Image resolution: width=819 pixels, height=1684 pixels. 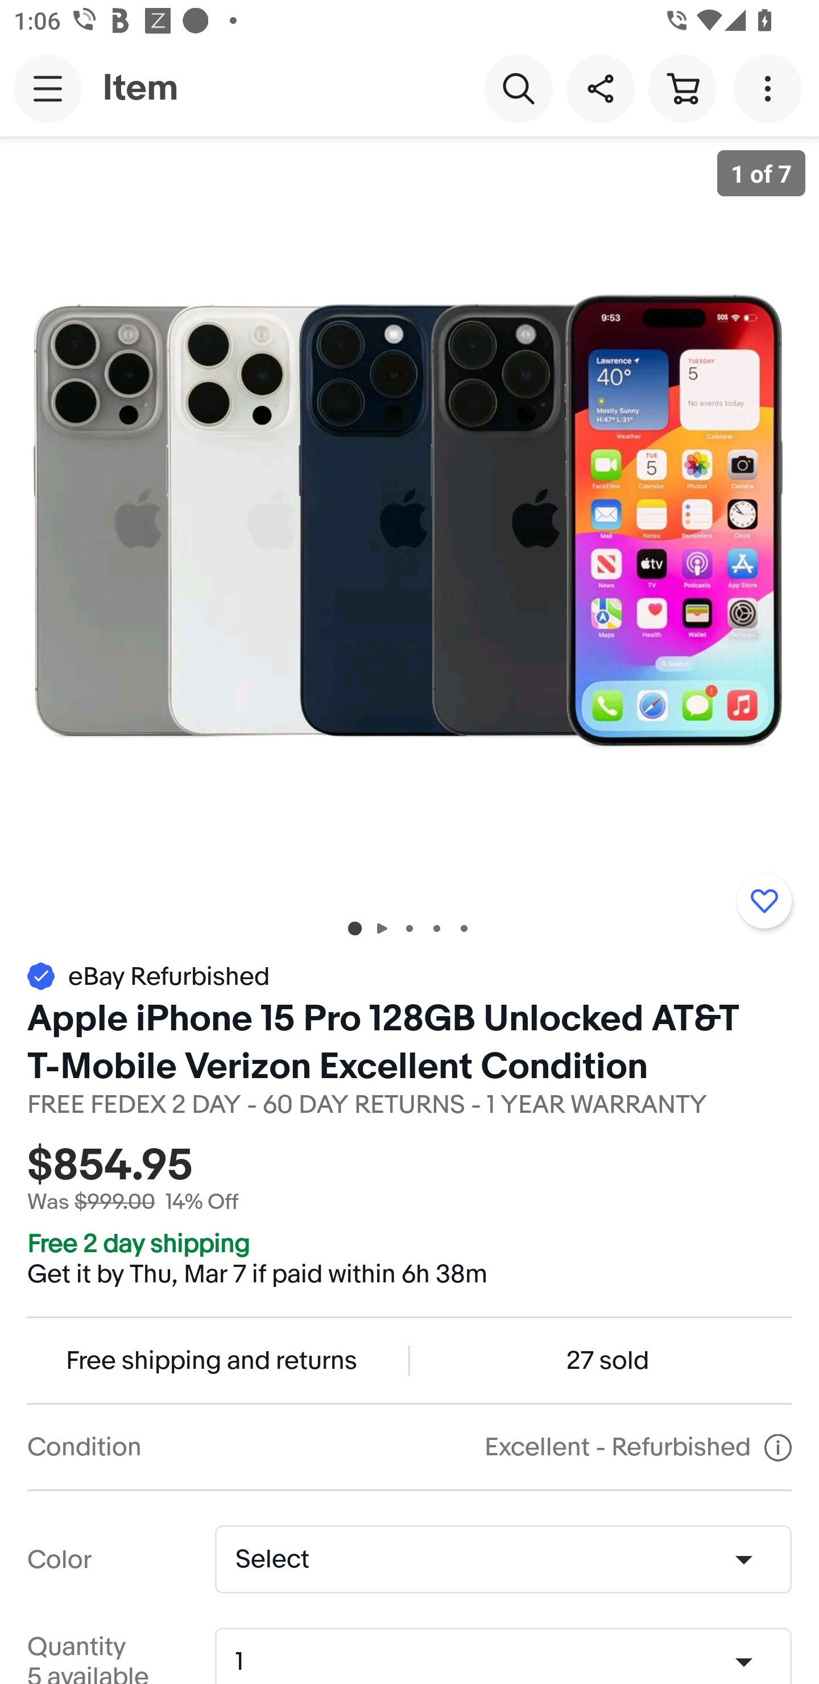 What do you see at coordinates (409, 518) in the screenshot?
I see `Item image 1 of 7` at bounding box center [409, 518].